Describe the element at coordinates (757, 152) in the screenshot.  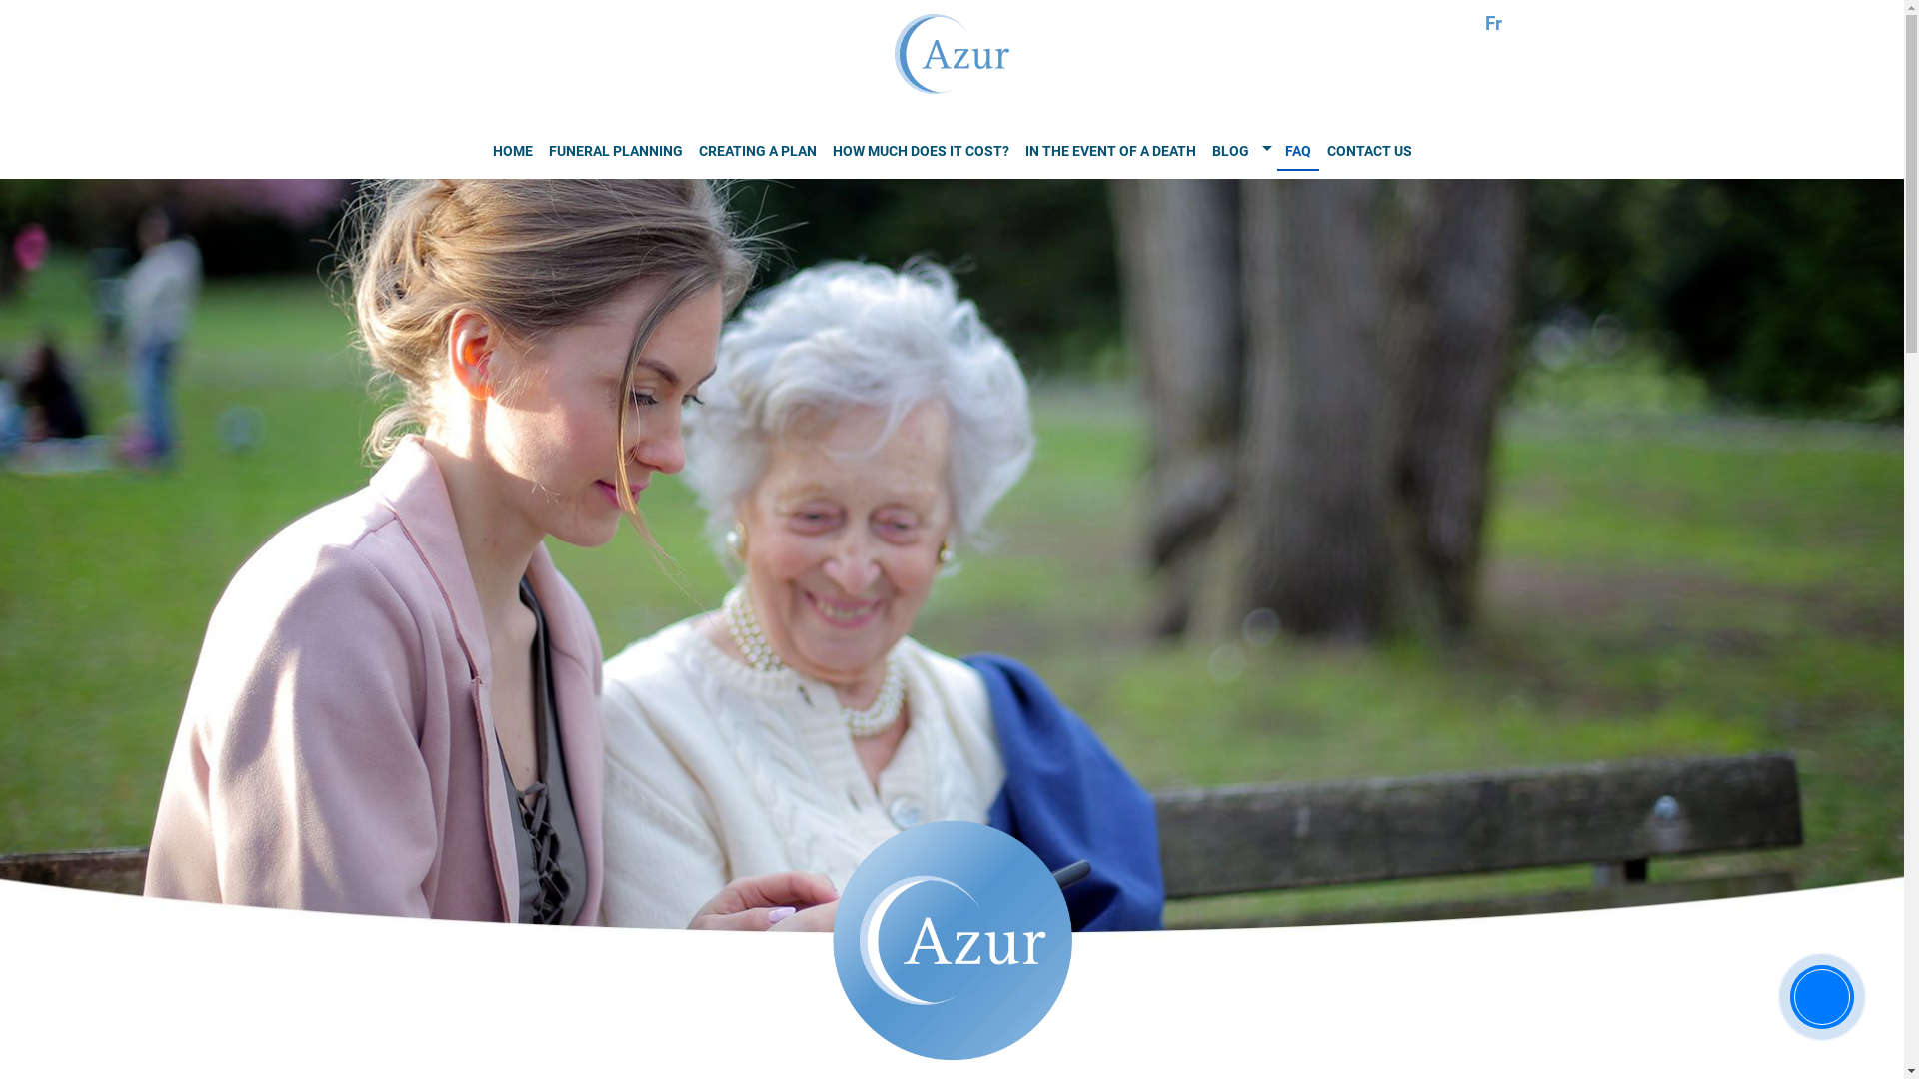
I see `CREATING A PLAN` at that location.